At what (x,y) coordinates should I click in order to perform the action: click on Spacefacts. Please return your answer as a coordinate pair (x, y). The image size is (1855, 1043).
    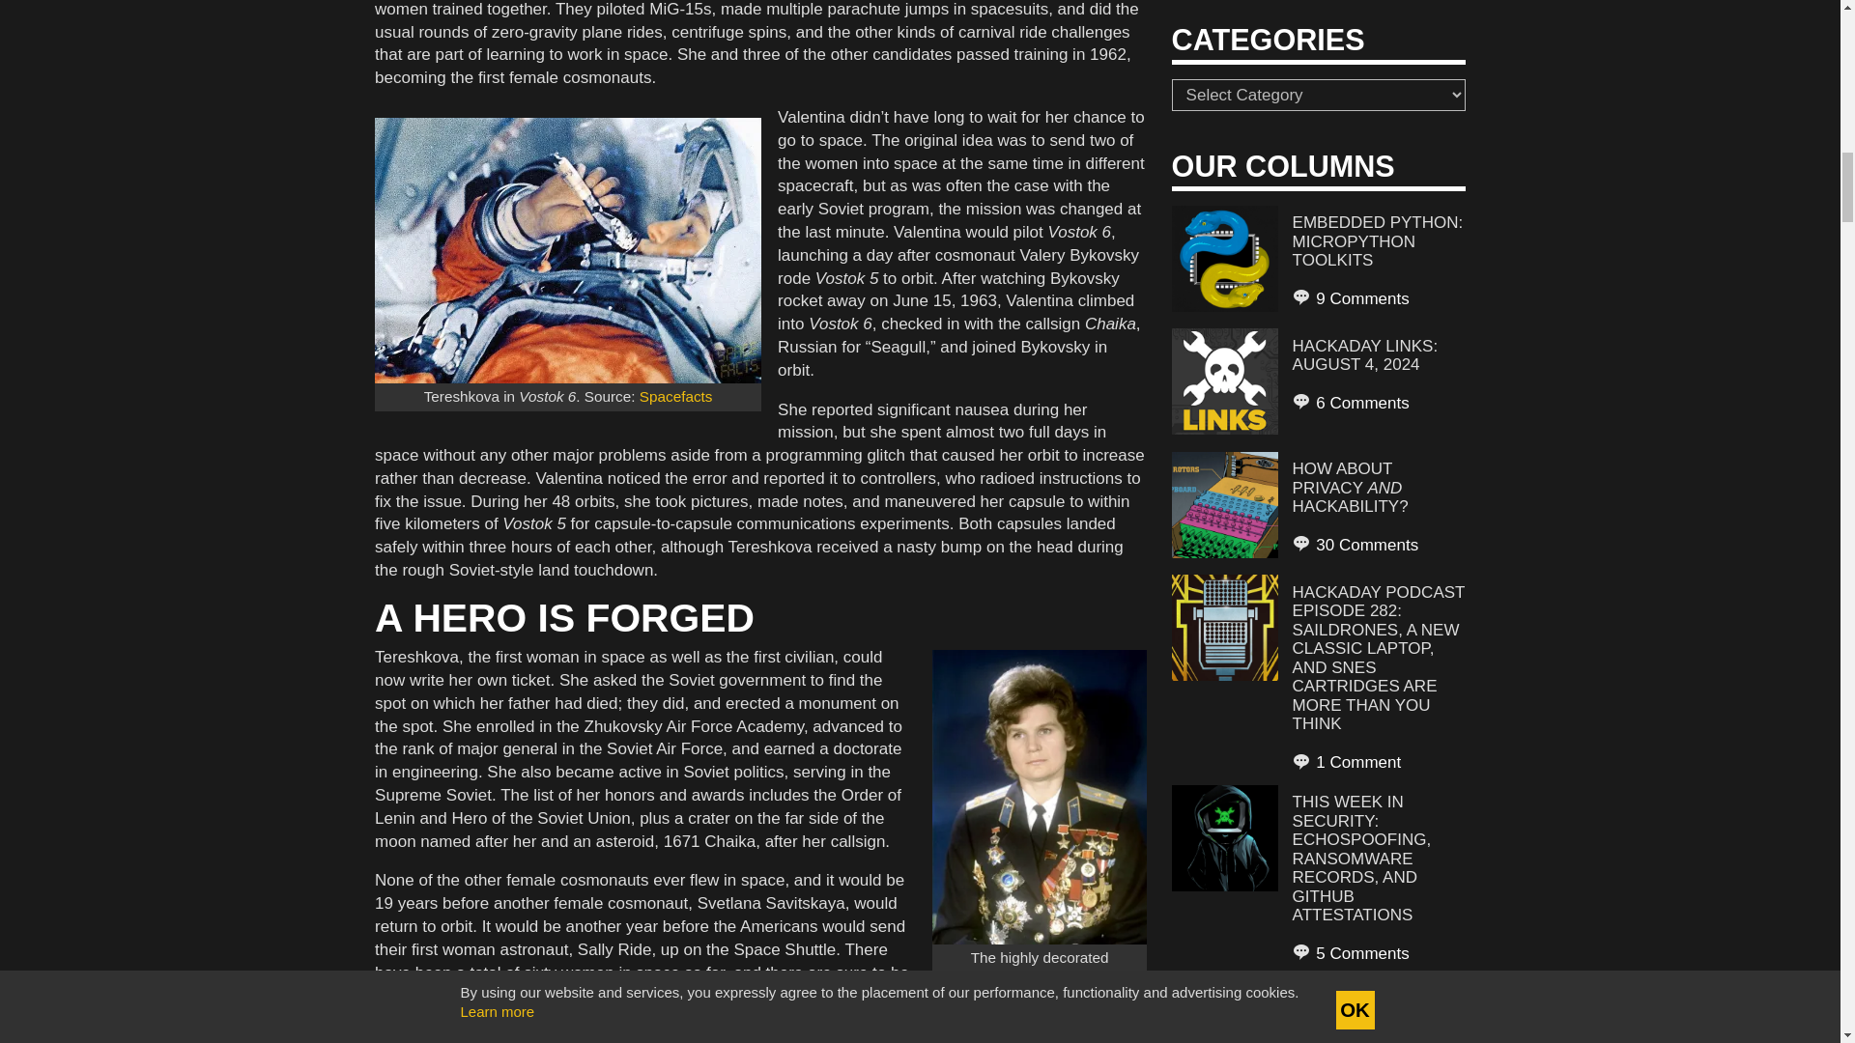
    Looking at the image, I should click on (676, 396).